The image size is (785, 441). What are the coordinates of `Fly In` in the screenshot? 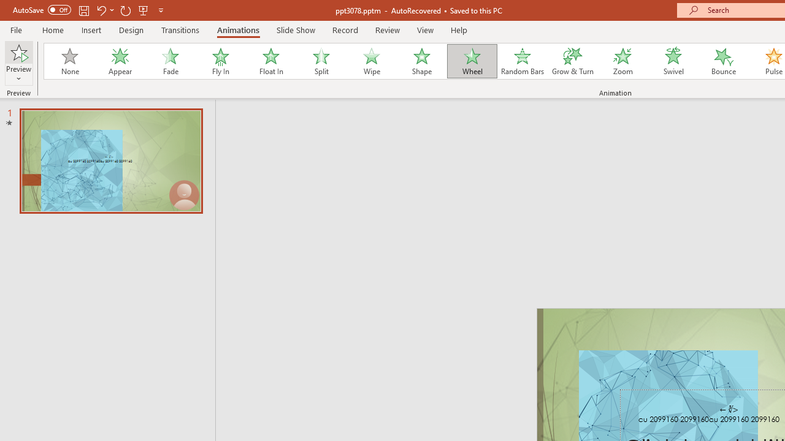 It's located at (220, 61).